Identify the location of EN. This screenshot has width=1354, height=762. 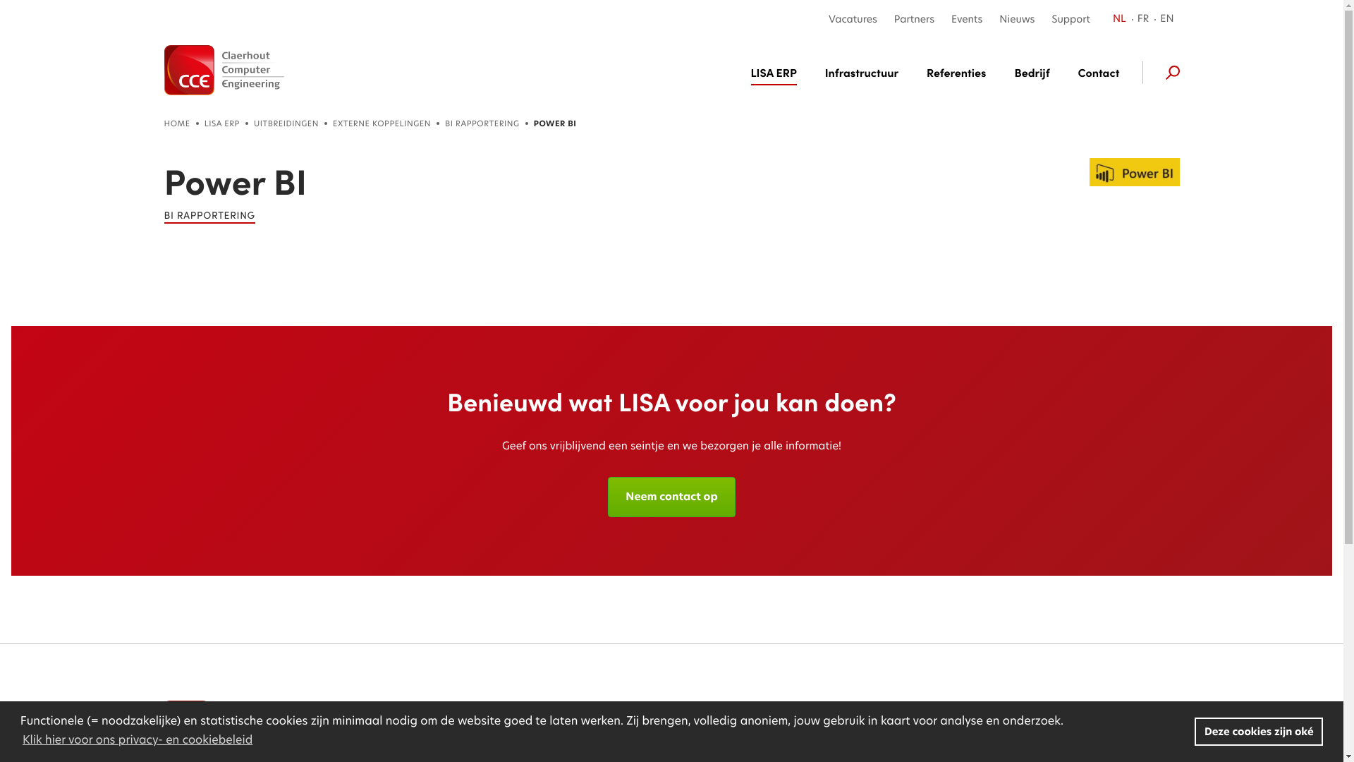
(1166, 20).